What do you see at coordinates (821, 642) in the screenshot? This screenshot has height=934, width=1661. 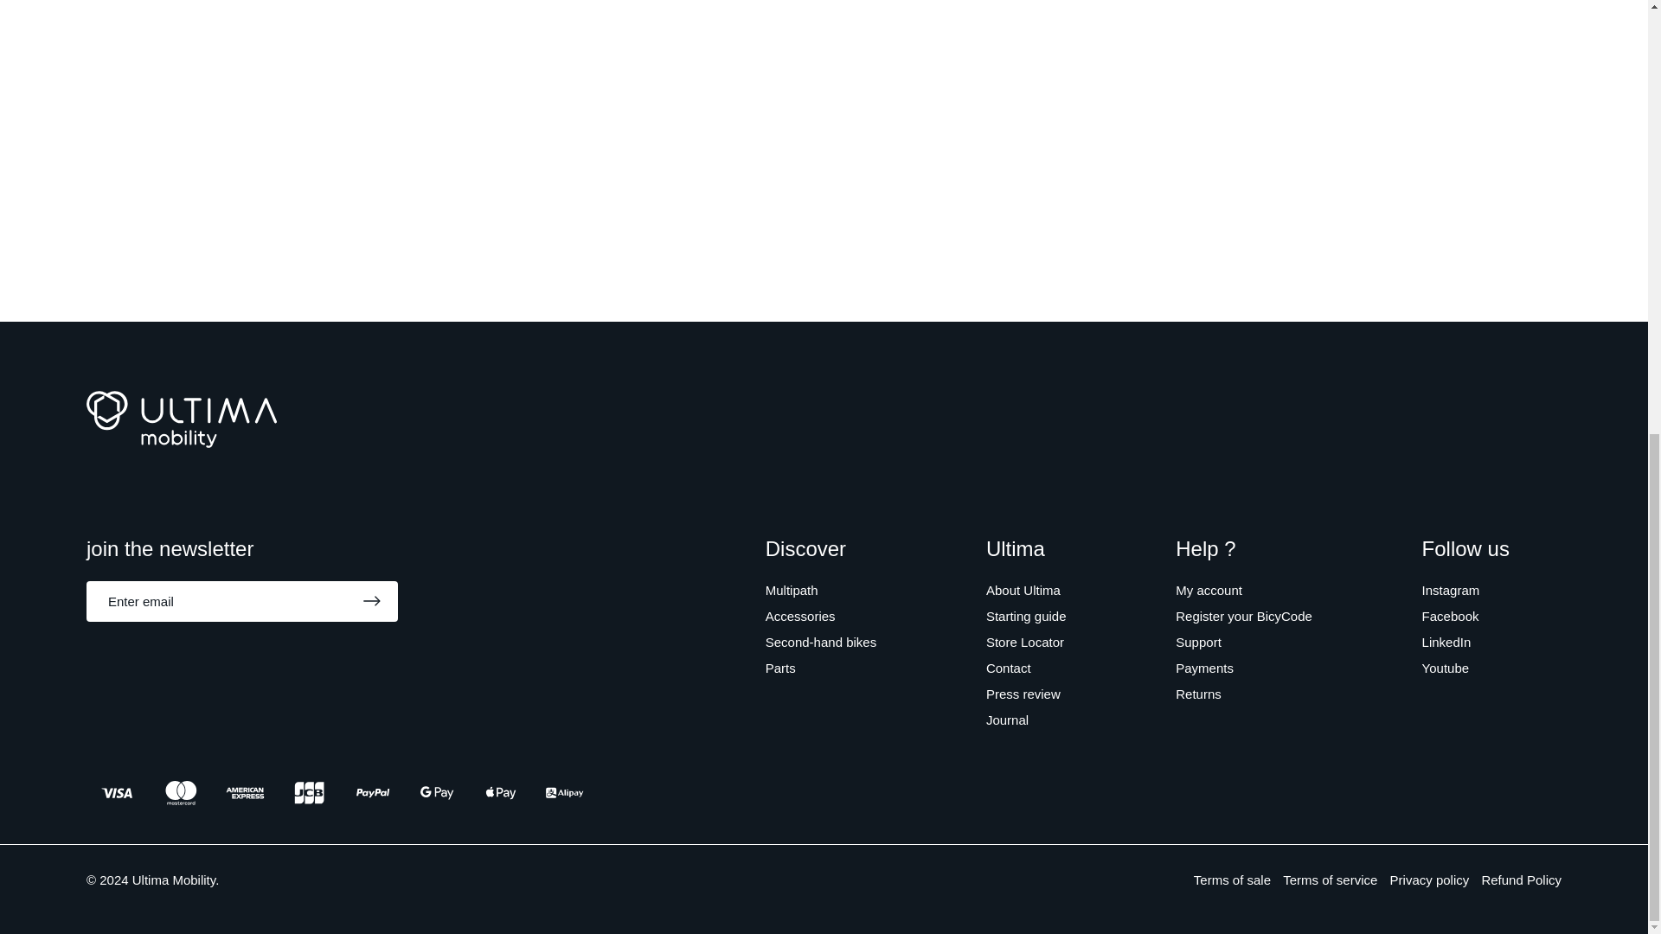 I see `Second-hand bikes` at bounding box center [821, 642].